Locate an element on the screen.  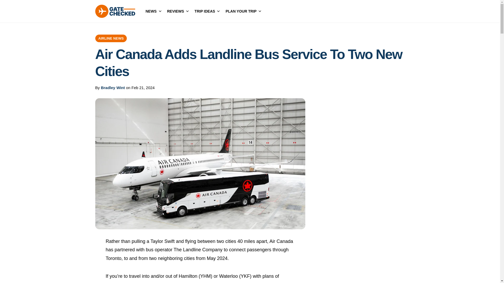
NEWS is located at coordinates (153, 11).